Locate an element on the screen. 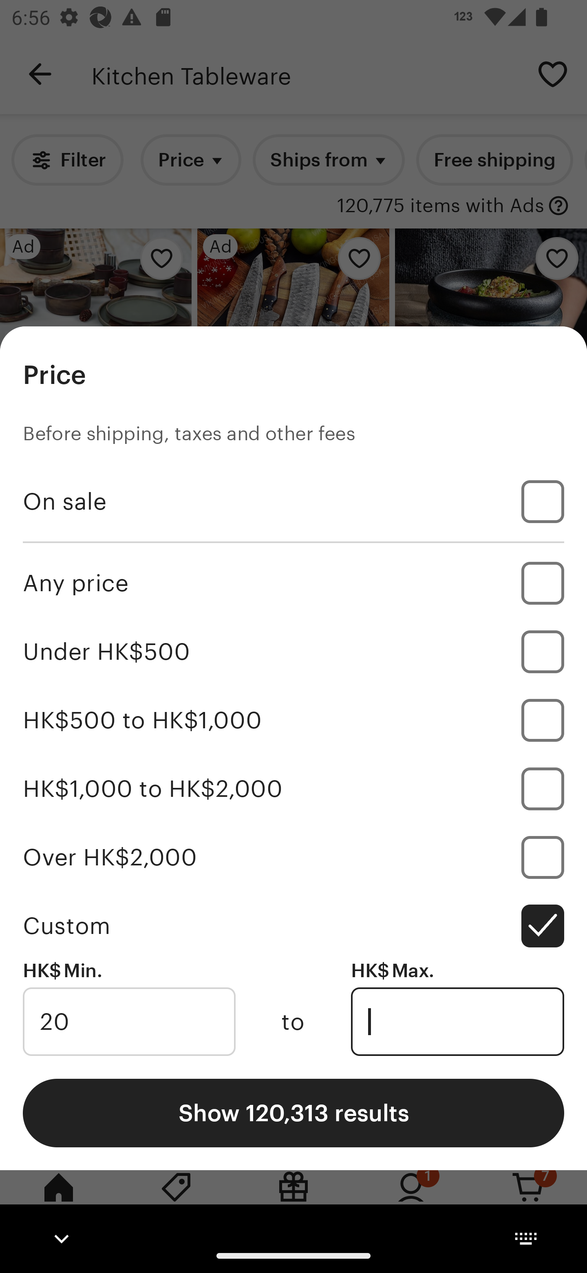 The image size is (587, 1273). On sale is located at coordinates (293, 501).